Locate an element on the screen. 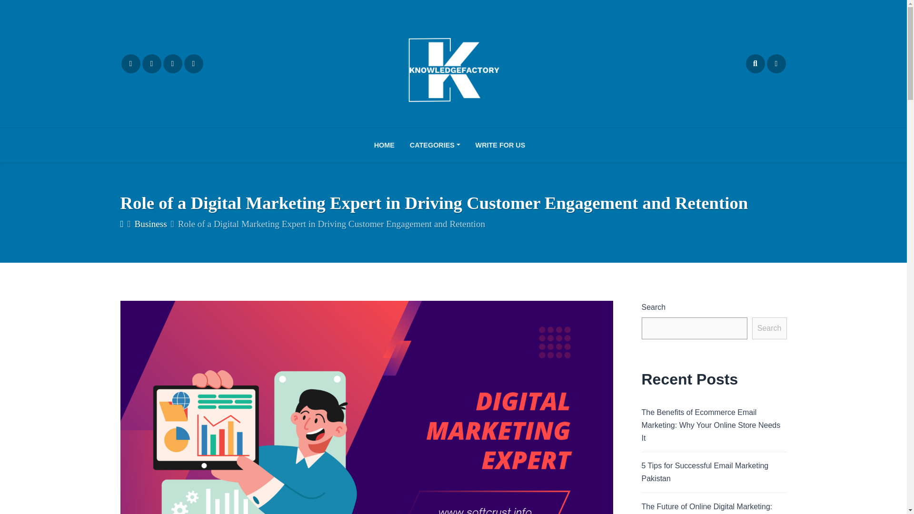  facebook is located at coordinates (130, 64).